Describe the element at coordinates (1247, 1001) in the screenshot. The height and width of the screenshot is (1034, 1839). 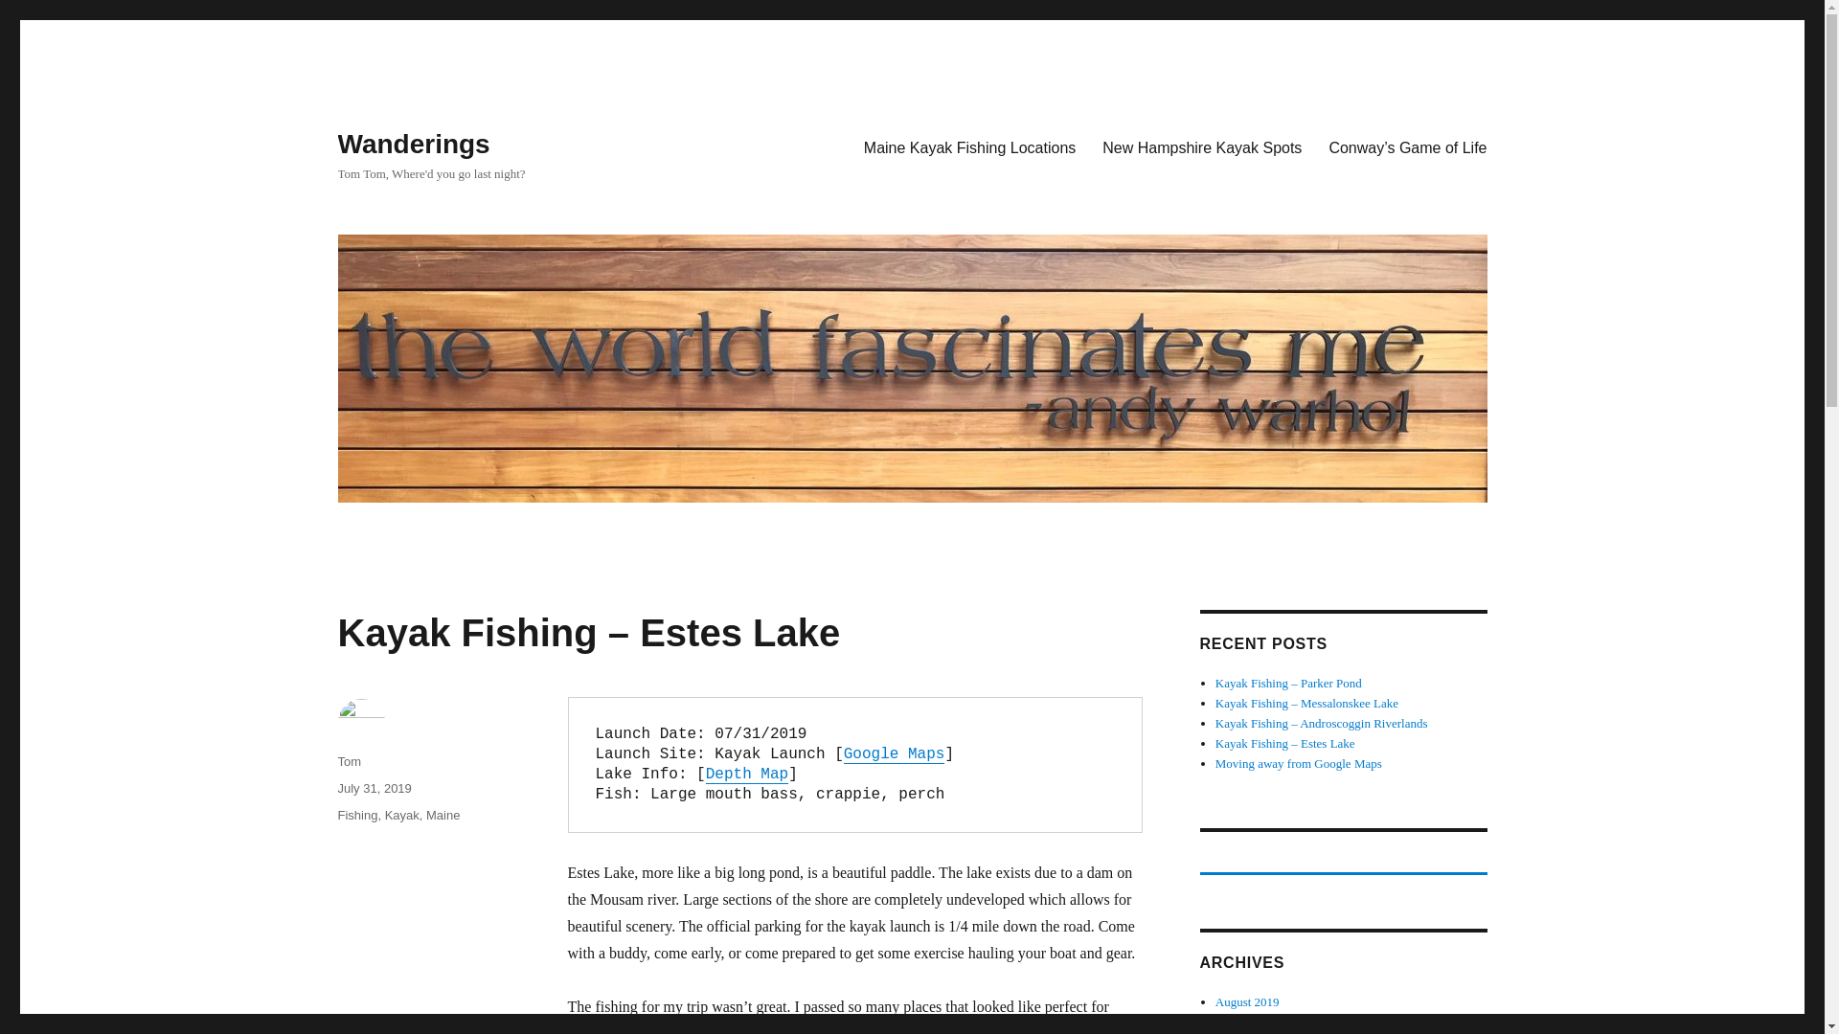
I see `August 2019` at that location.